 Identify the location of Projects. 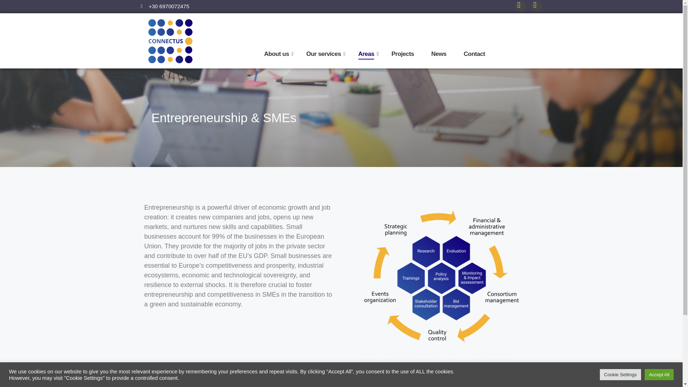
(402, 54).